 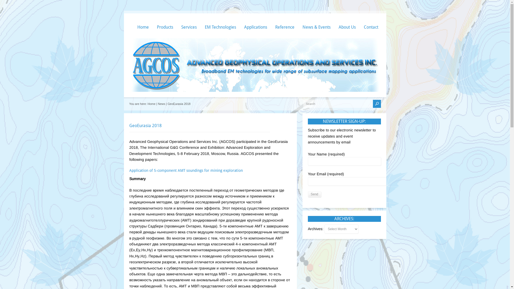 I want to click on Home, so click(x=143, y=21).